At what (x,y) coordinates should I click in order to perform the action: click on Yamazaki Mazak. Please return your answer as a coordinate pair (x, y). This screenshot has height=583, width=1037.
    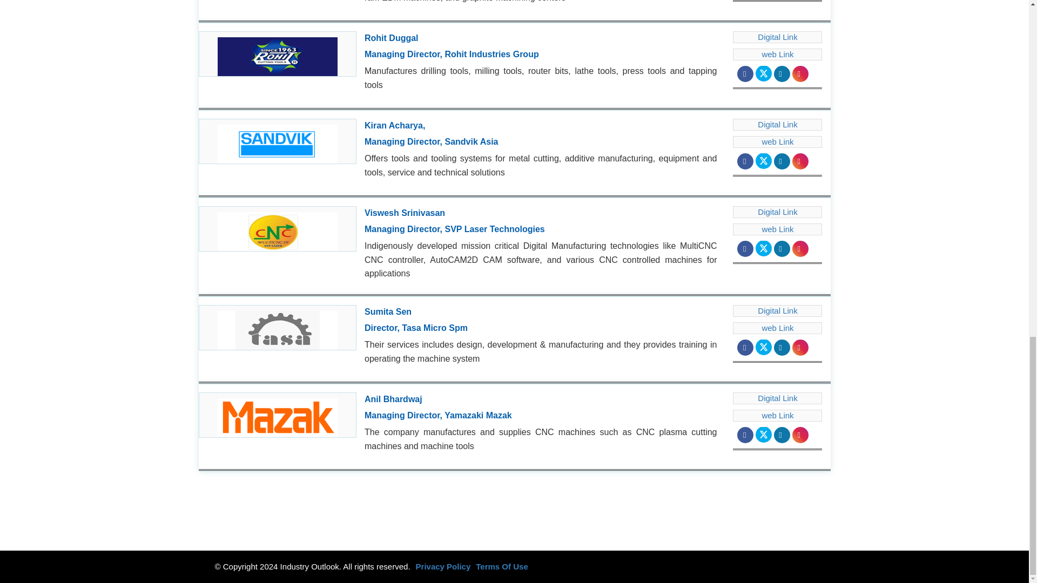
    Looking at the image, I should click on (278, 415).